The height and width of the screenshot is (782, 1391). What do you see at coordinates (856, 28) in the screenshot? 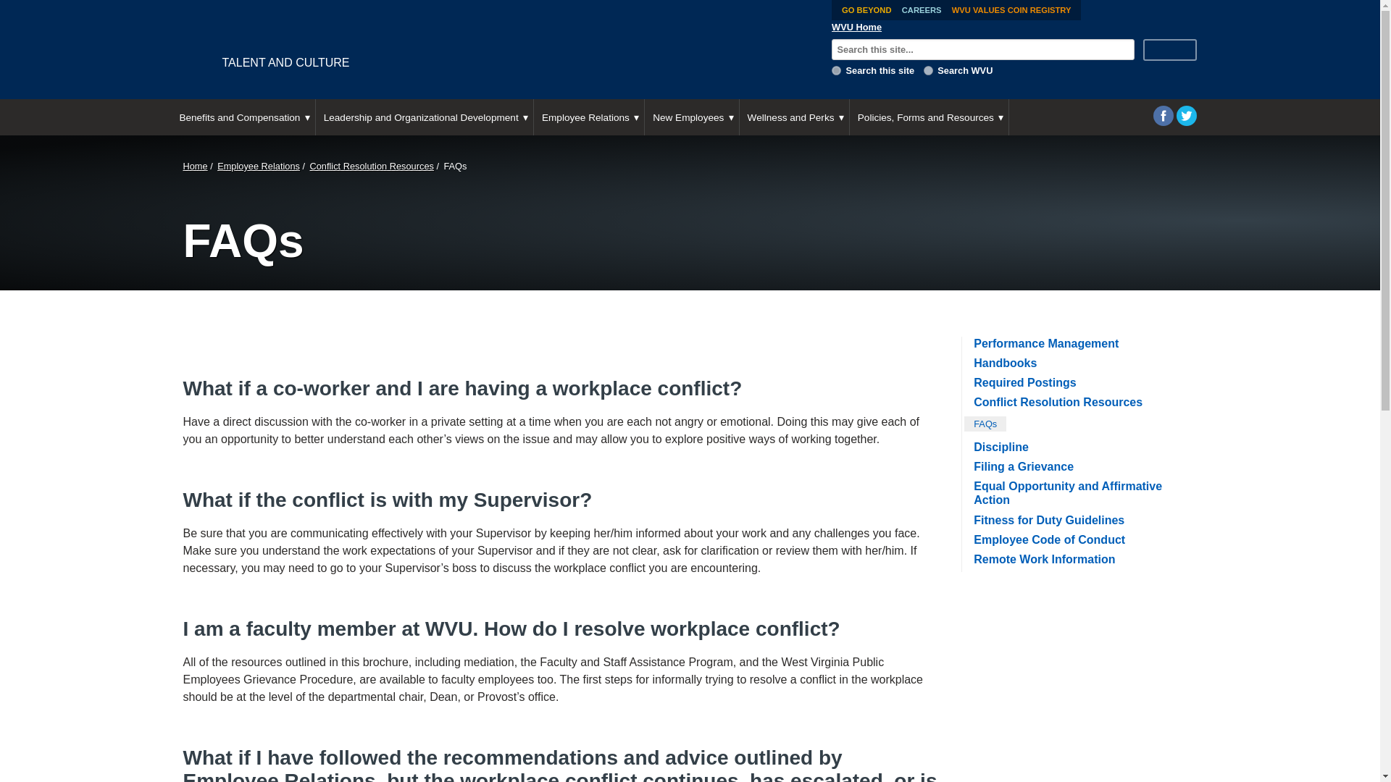
I see `WVU Home` at bounding box center [856, 28].